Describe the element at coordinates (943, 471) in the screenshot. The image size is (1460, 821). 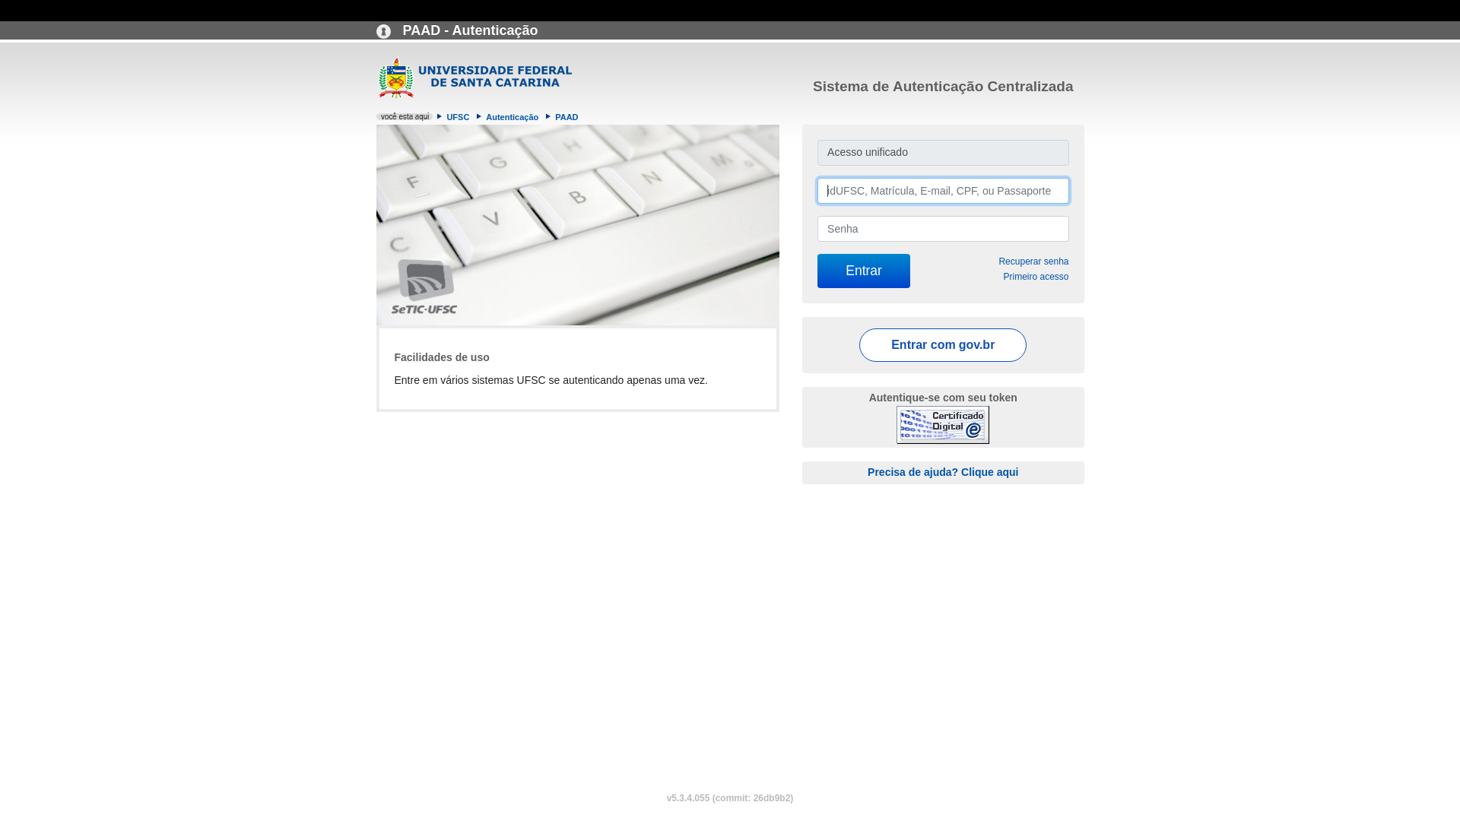
I see `Precisa de ajuda? Clique aqui` at that location.